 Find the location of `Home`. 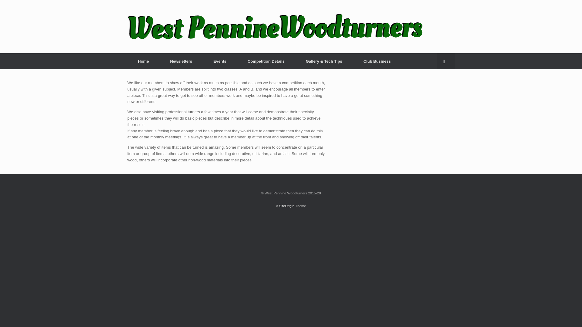

Home is located at coordinates (143, 61).